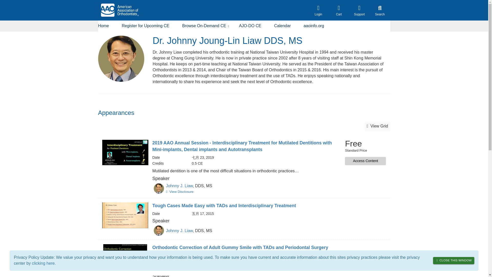 Image resolution: width=492 pixels, height=277 pixels. Describe the element at coordinates (380, 10) in the screenshot. I see `Search` at that location.